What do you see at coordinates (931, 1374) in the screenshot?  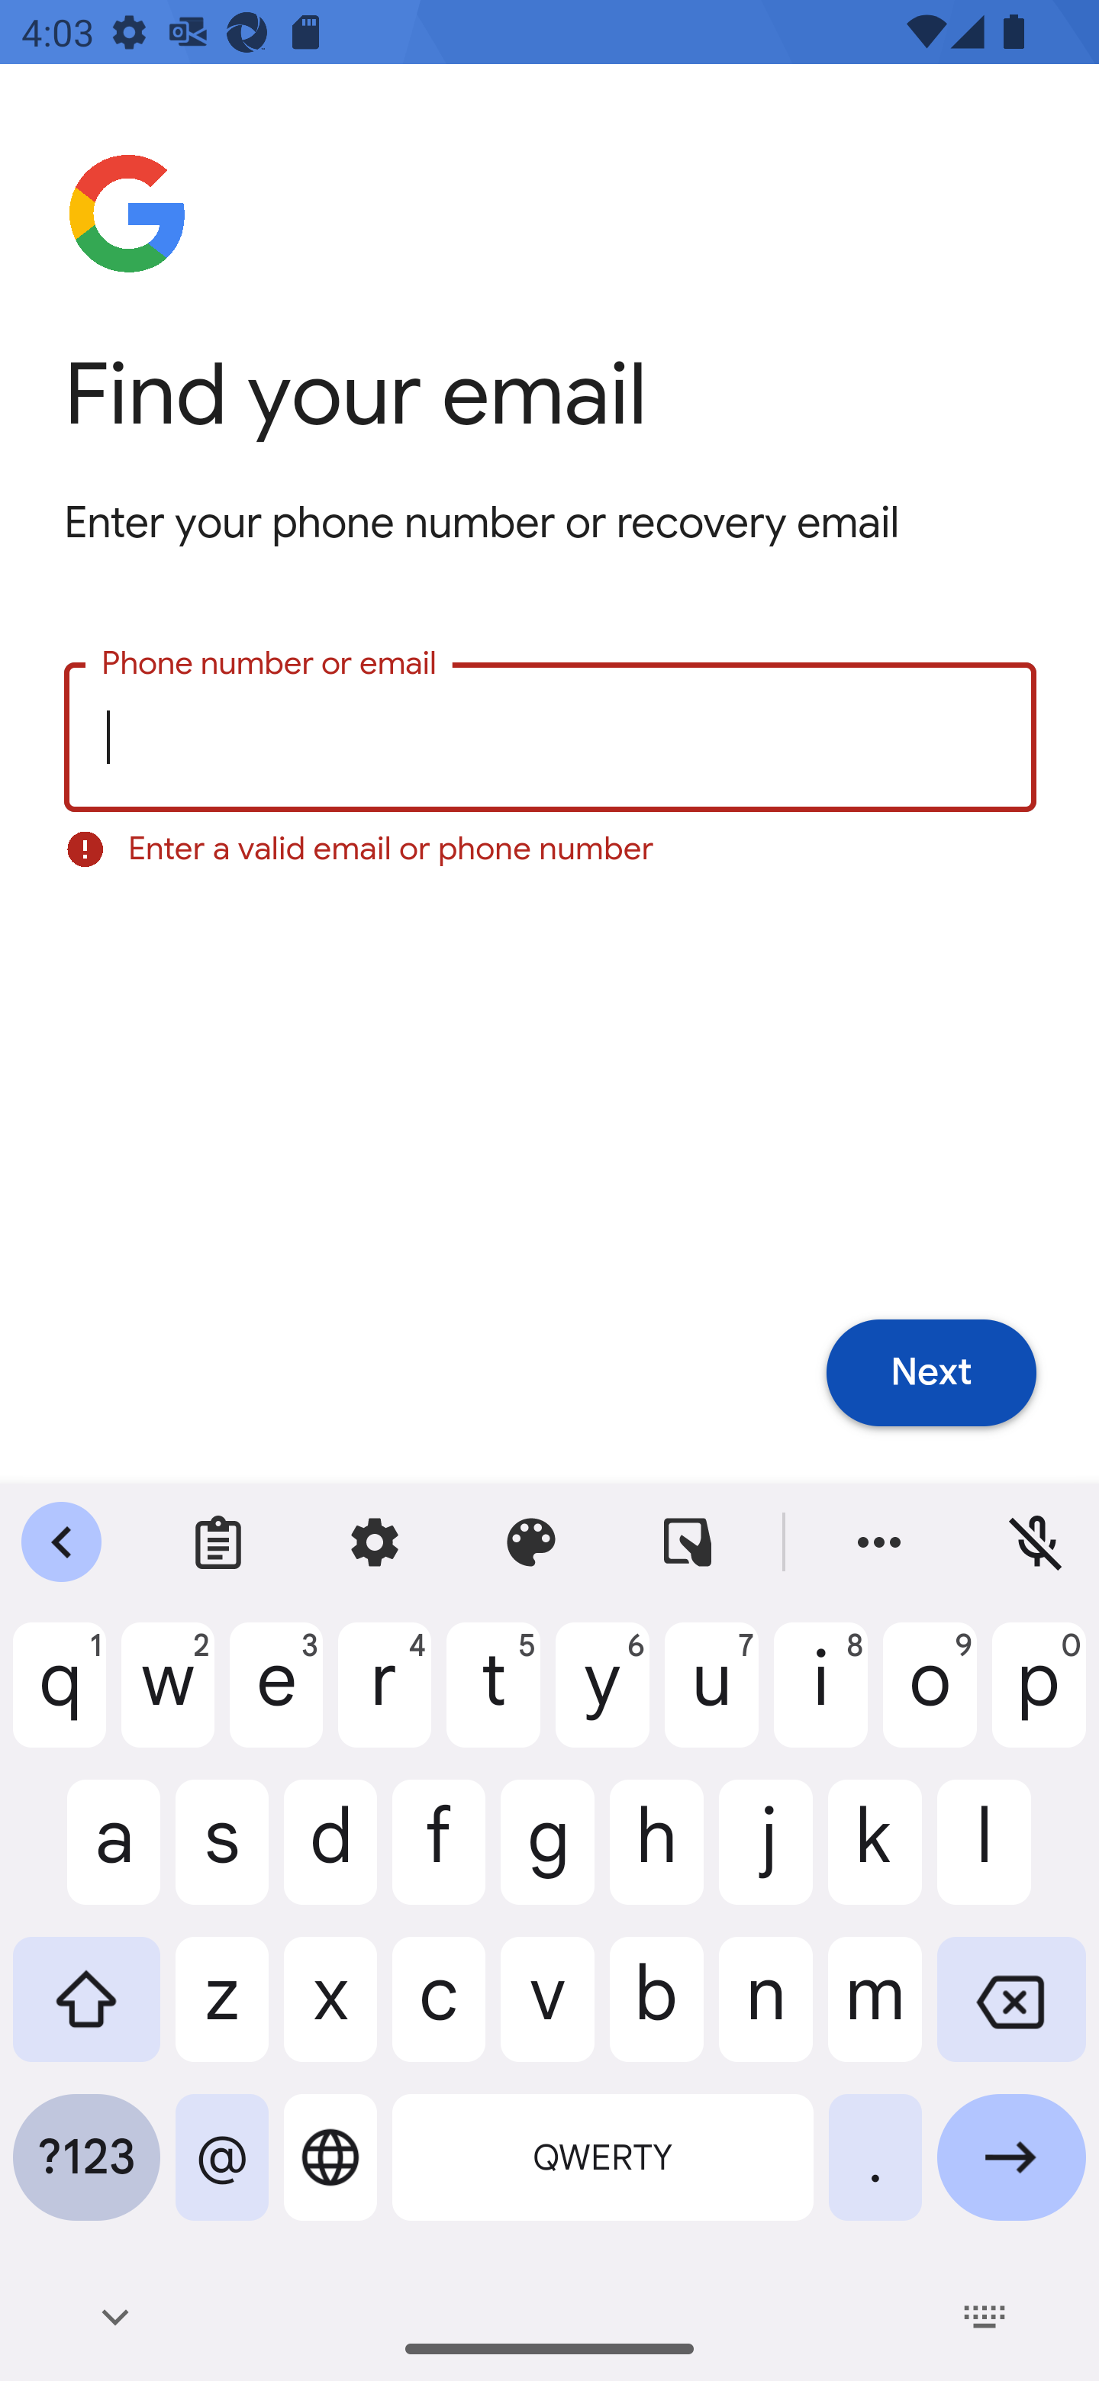 I see `Next` at bounding box center [931, 1374].